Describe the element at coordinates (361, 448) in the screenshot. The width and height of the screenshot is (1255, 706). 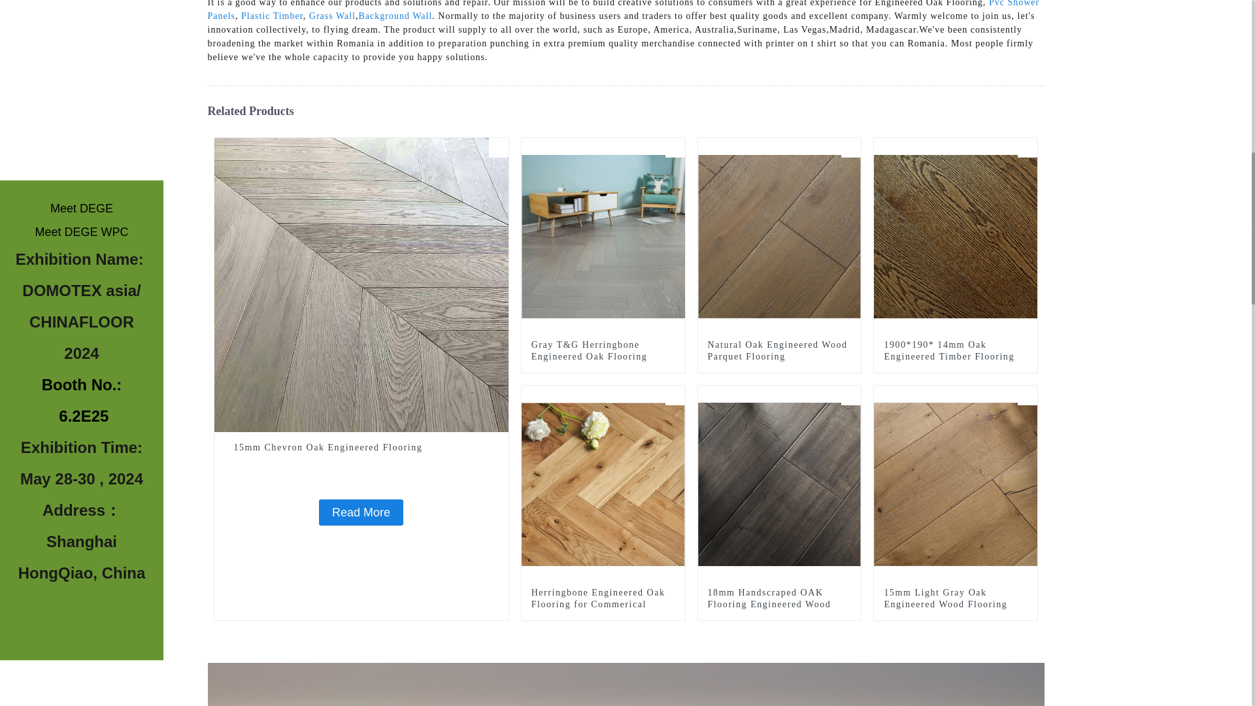
I see `15mm Chevron Oak Engineered Flooring` at that location.